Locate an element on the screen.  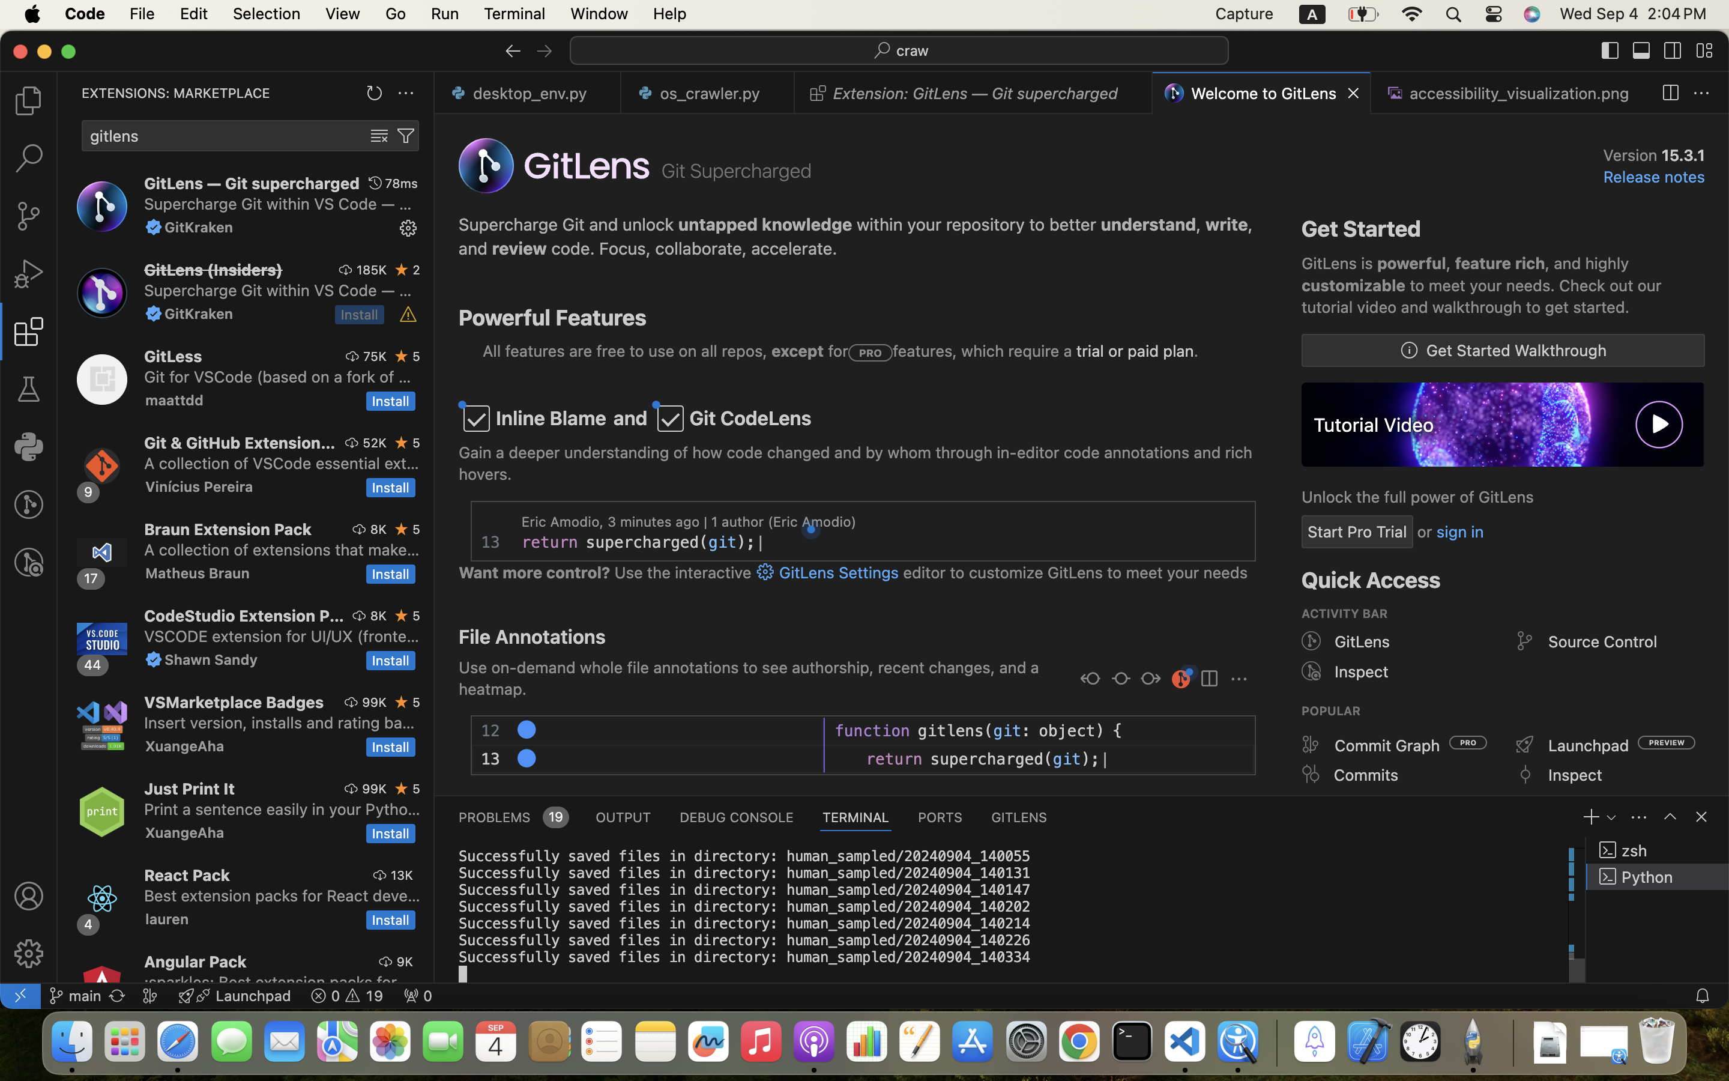
0 is located at coordinates (29, 447).